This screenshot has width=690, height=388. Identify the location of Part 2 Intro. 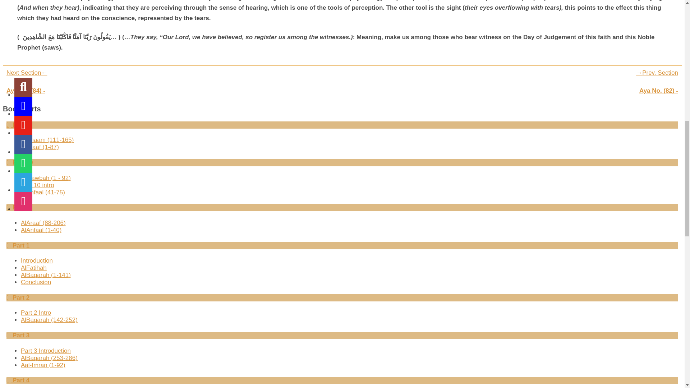
(36, 313).